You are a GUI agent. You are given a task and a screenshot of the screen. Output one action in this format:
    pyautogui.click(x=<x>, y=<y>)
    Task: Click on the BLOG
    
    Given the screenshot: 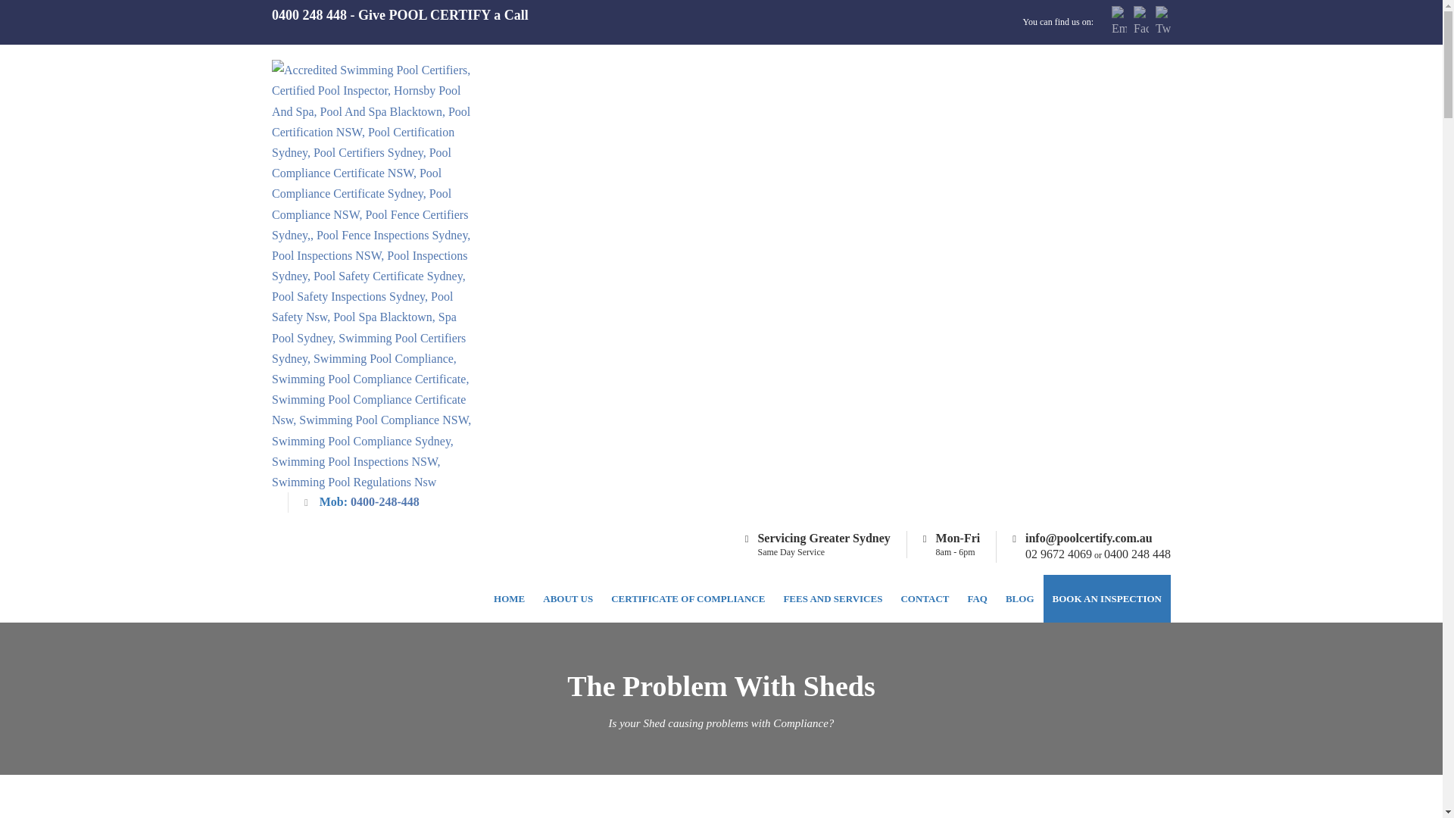 What is the action you would take?
    pyautogui.click(x=1019, y=598)
    